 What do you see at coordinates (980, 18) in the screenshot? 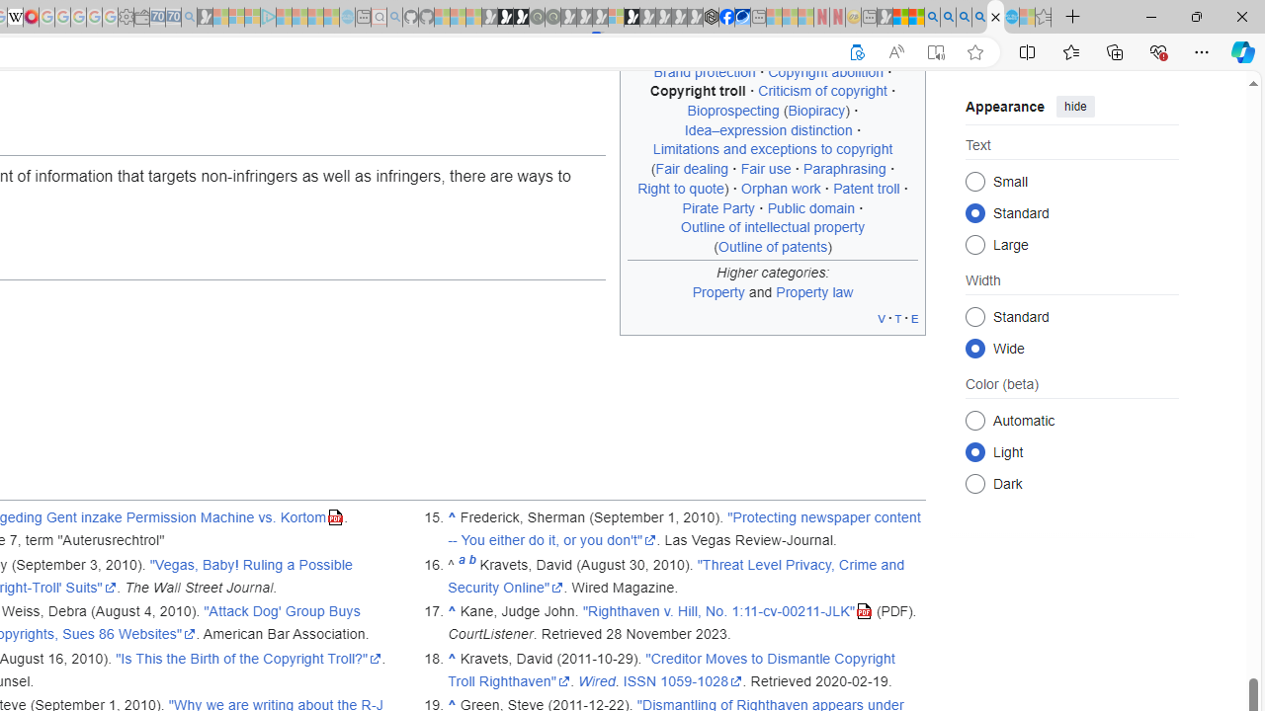
I see `Google Chrome Internet Browser Download - Search Images` at bounding box center [980, 18].